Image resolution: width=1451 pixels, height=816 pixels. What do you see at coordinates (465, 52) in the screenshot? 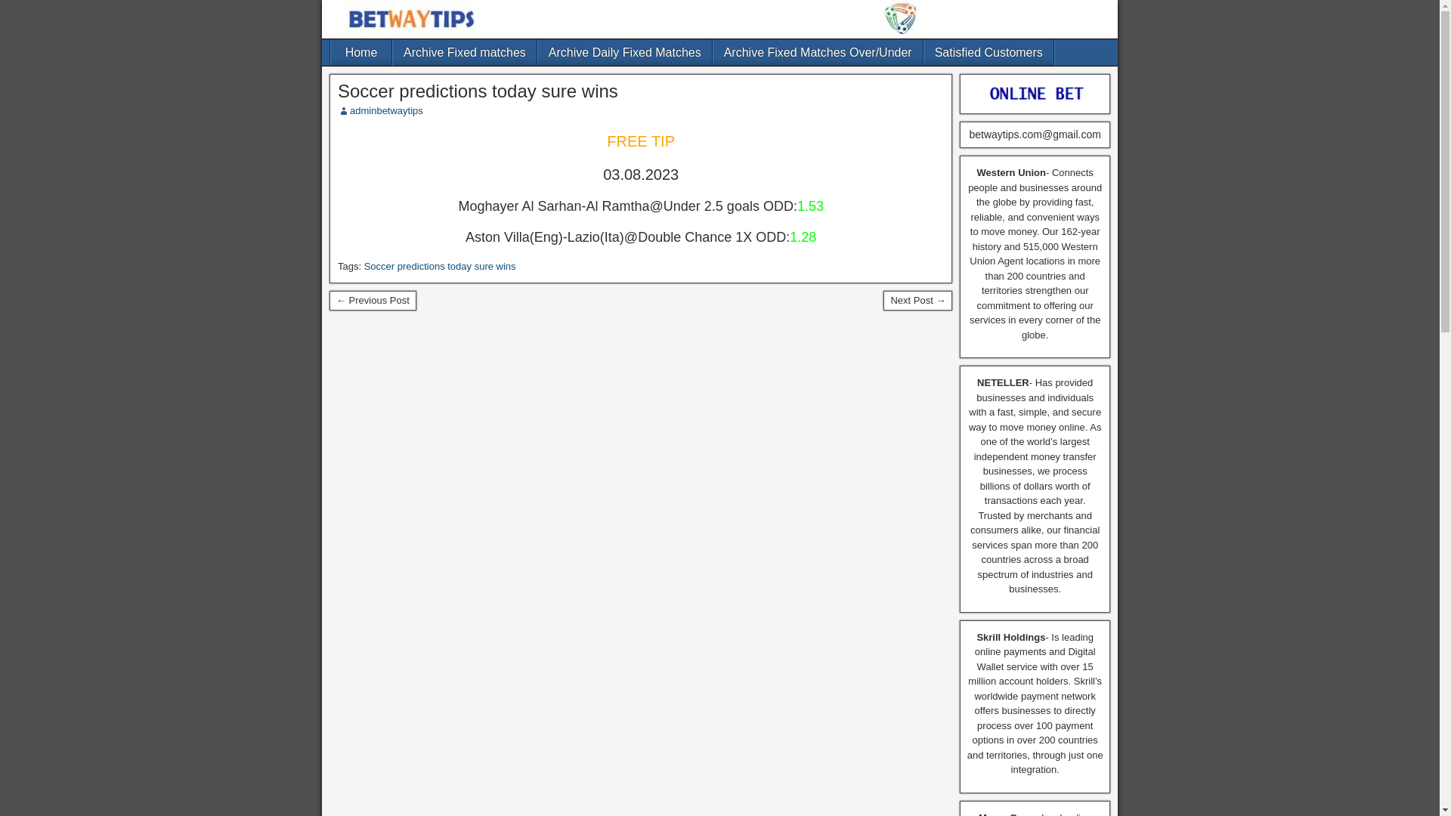
I see `Archive Fixed matches` at bounding box center [465, 52].